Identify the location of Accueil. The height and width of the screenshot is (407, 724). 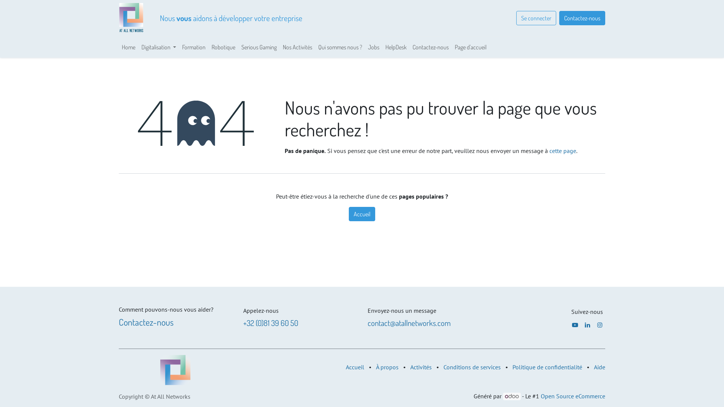
(362, 214).